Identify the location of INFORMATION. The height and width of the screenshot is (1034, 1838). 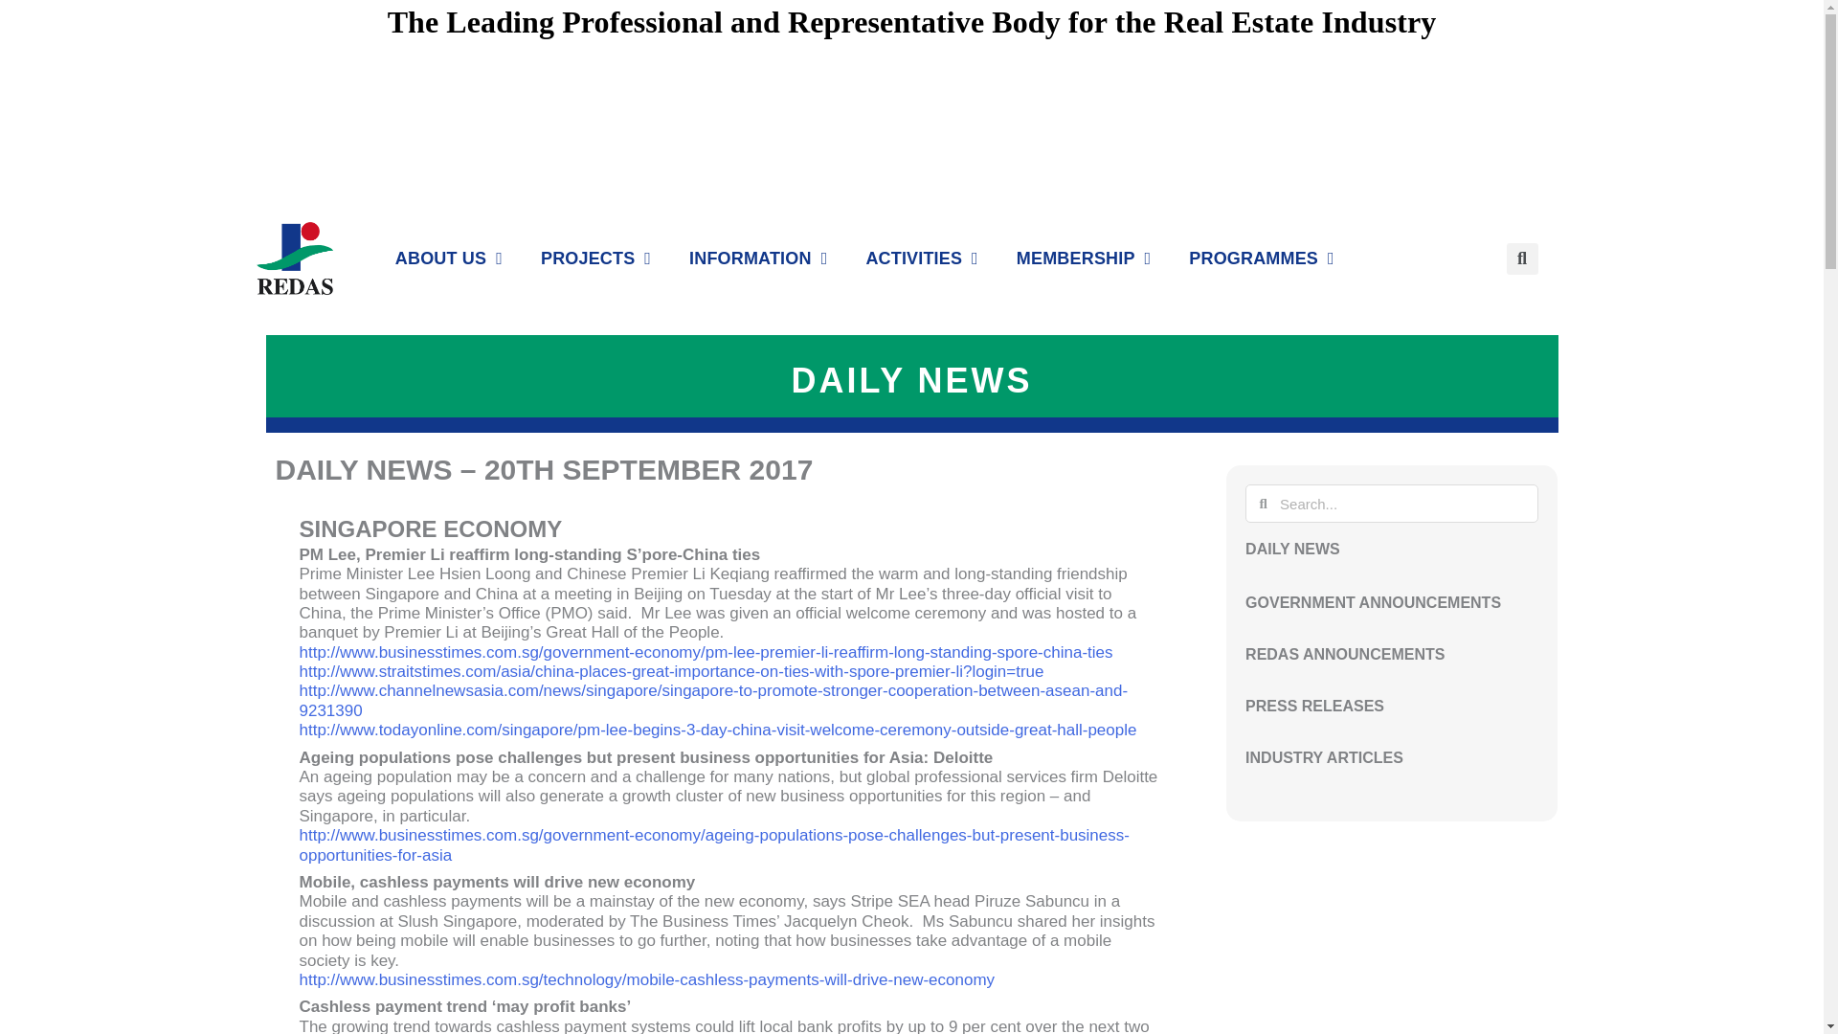
(758, 258).